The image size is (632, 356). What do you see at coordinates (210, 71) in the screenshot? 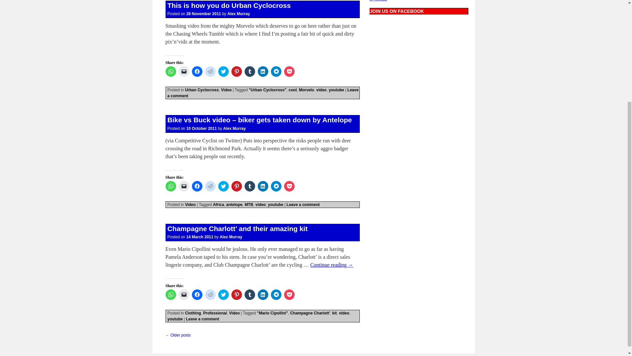
I see `Click to share on Reddit` at bounding box center [210, 71].